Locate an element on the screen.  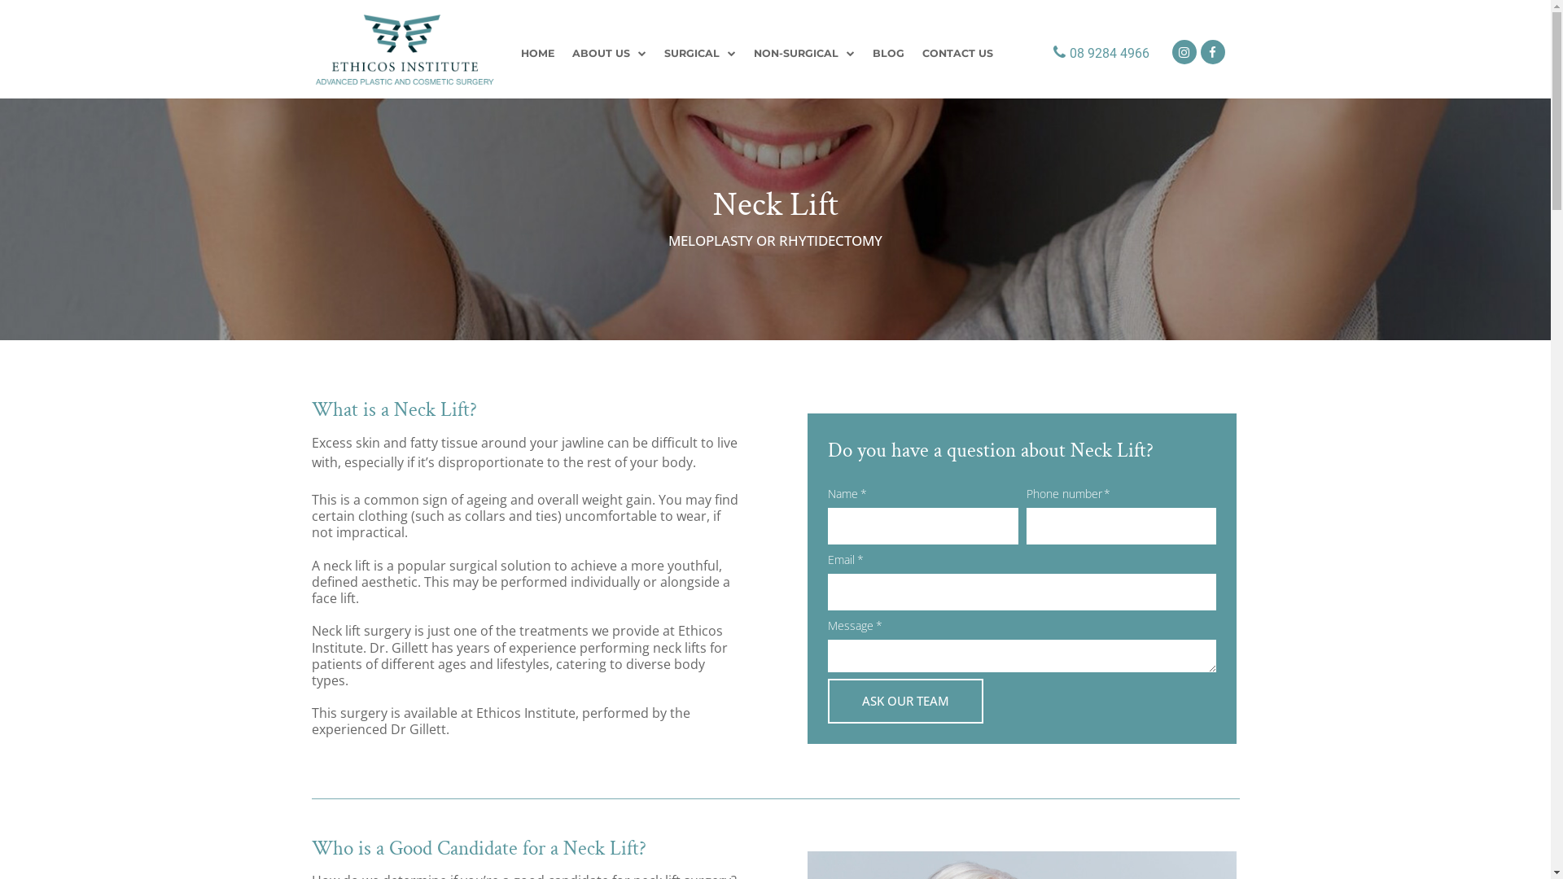
CONTACT US is located at coordinates (957, 54).